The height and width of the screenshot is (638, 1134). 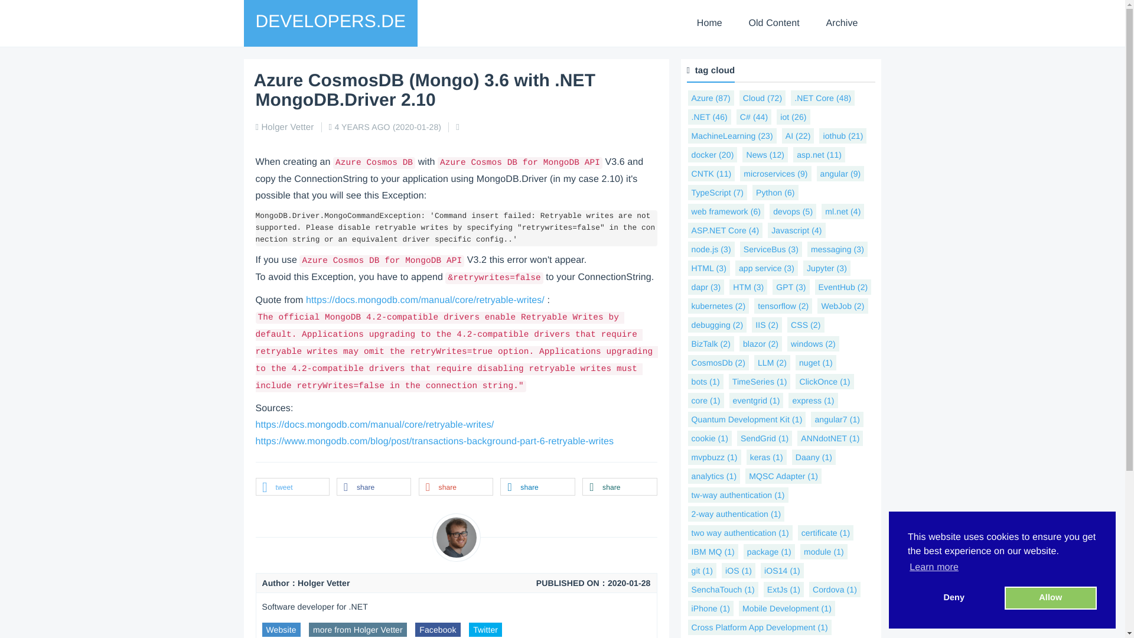 What do you see at coordinates (619, 487) in the screenshot?
I see `Share on XING` at bounding box center [619, 487].